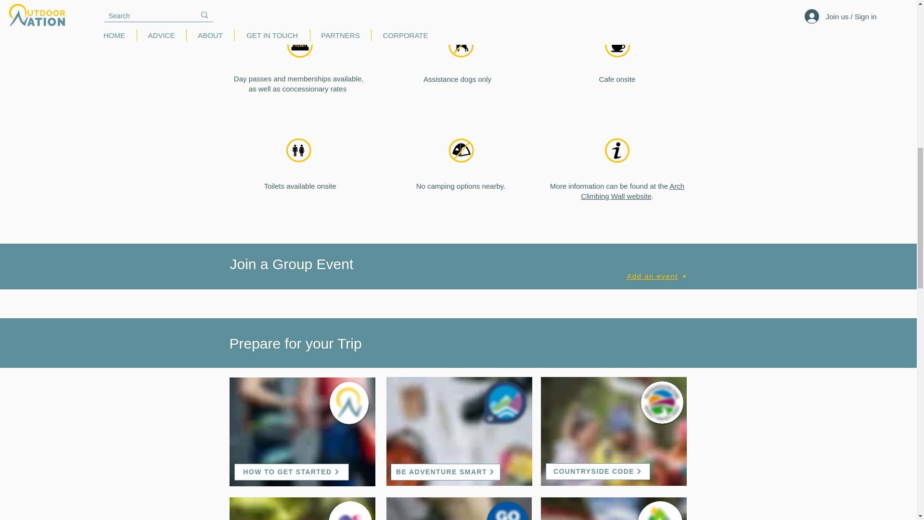  I want to click on Climbing kit - Go Outdoors.jpg, so click(459, 508).